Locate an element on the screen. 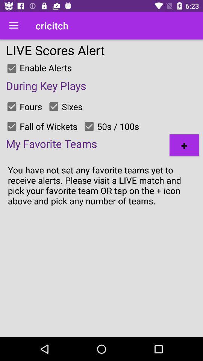  get alerts for sixes is located at coordinates (54, 106).